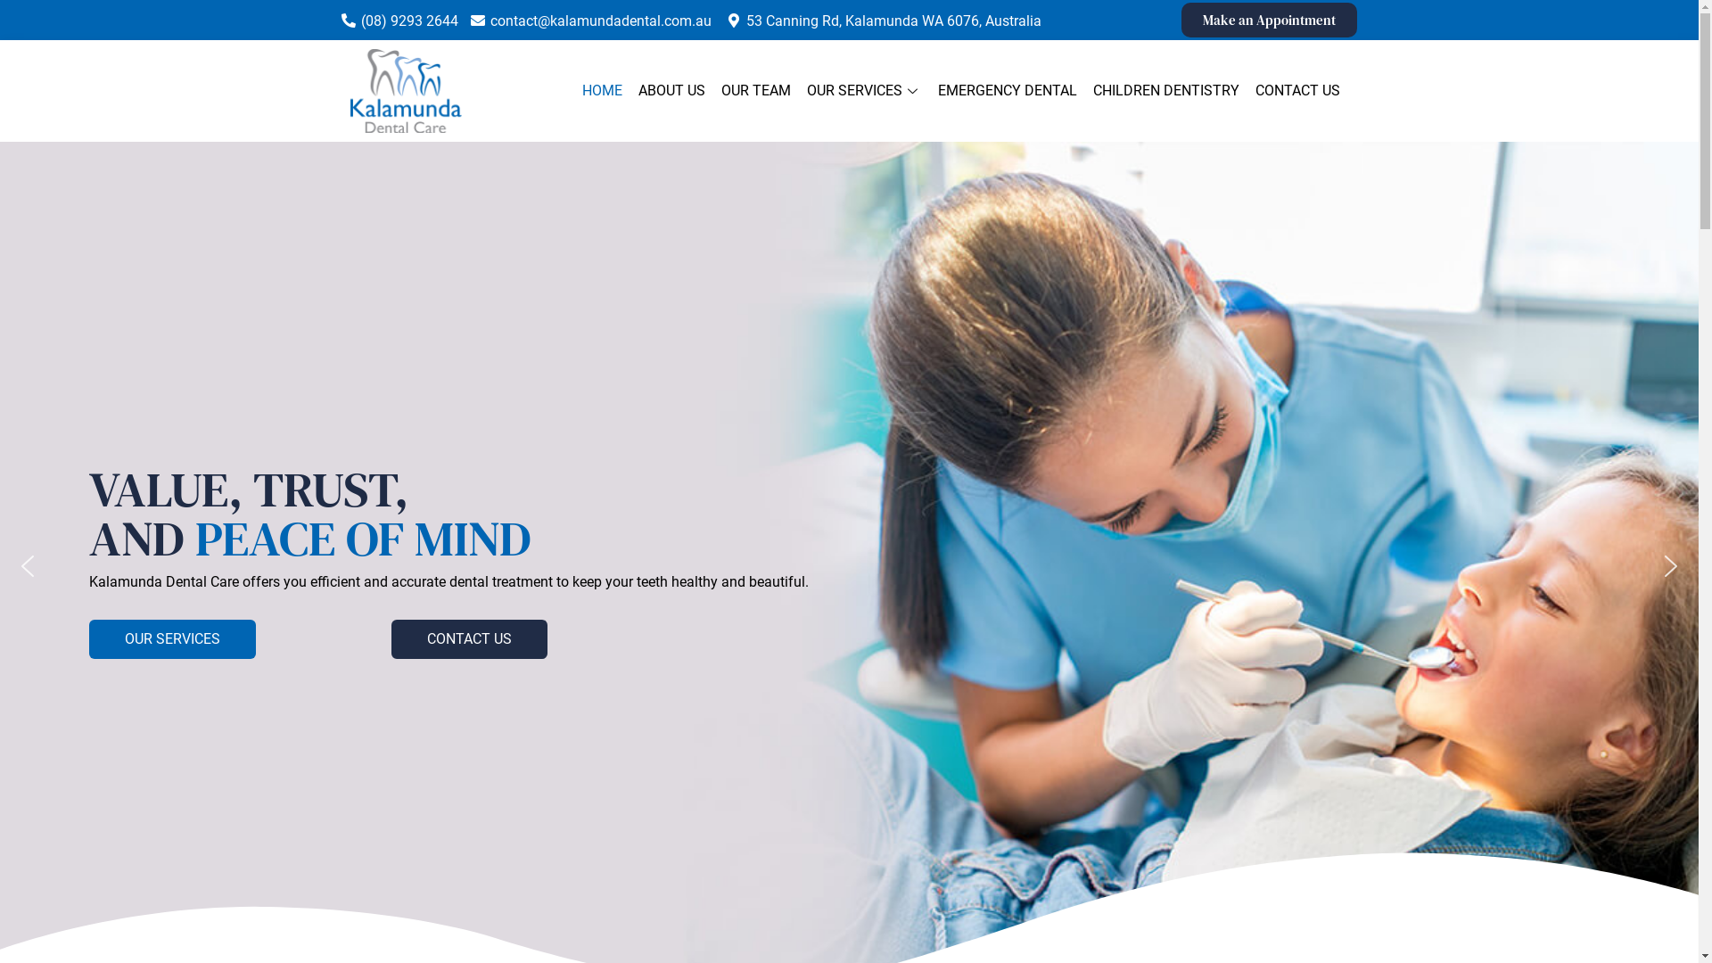 The width and height of the screenshot is (1712, 963). Describe the element at coordinates (603, 91) in the screenshot. I see `HOME` at that location.